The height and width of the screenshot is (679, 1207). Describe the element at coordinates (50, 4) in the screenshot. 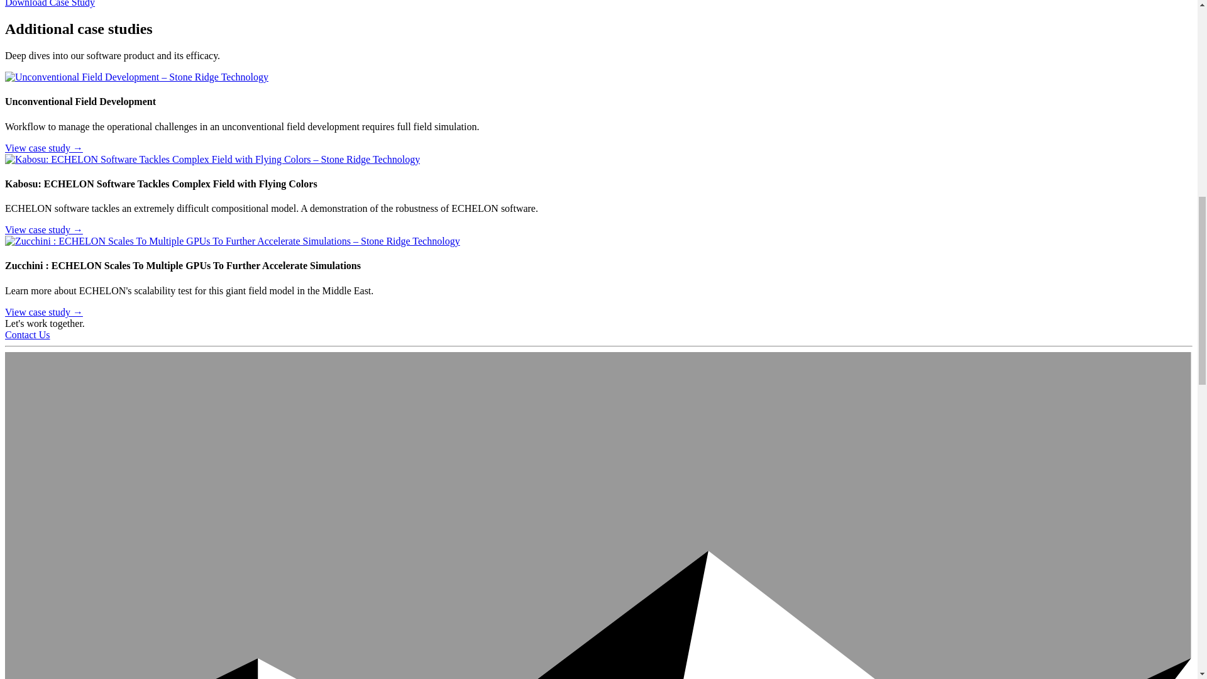

I see `Download Case Study` at that location.